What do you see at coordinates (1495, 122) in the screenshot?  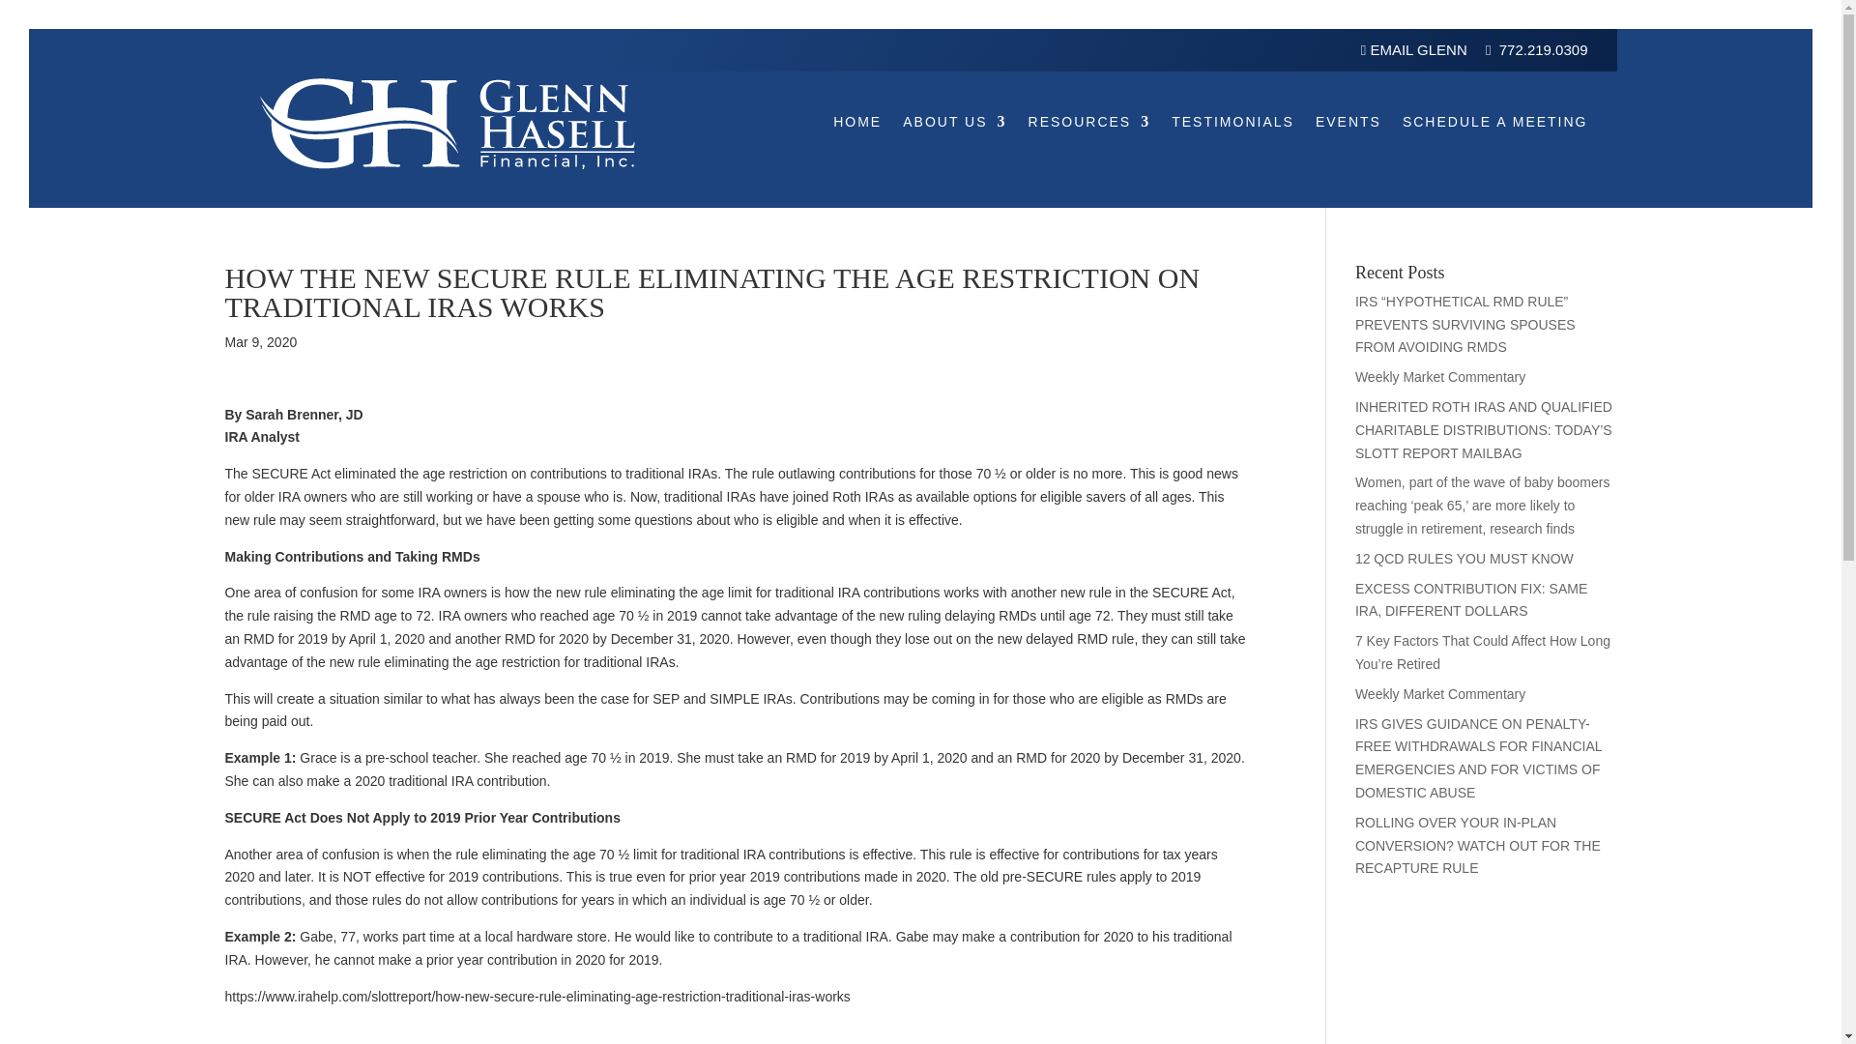 I see `SCHEDULE A MEETING` at bounding box center [1495, 122].